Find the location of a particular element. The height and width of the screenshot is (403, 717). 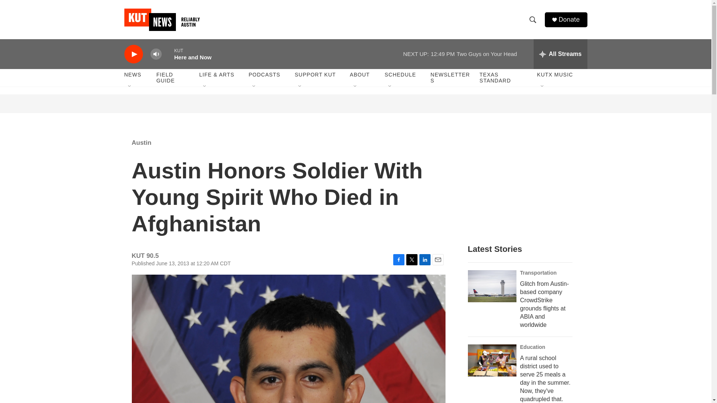

3rd party ad content is located at coordinates (356, 104).